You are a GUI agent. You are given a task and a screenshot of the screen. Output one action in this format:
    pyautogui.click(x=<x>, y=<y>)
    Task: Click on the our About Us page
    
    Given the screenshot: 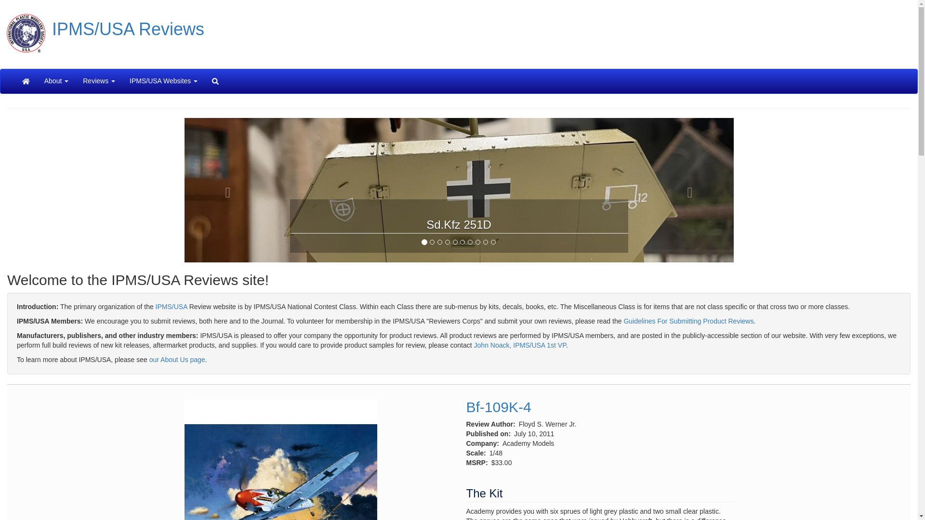 What is the action you would take?
    pyautogui.click(x=177, y=359)
    